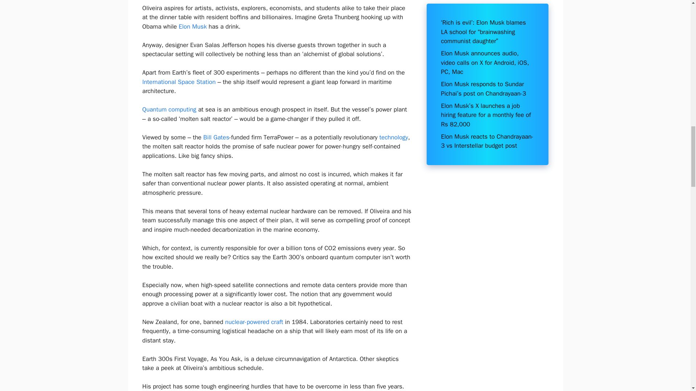 Image resolution: width=696 pixels, height=391 pixels. I want to click on Elon Musk, so click(193, 26).